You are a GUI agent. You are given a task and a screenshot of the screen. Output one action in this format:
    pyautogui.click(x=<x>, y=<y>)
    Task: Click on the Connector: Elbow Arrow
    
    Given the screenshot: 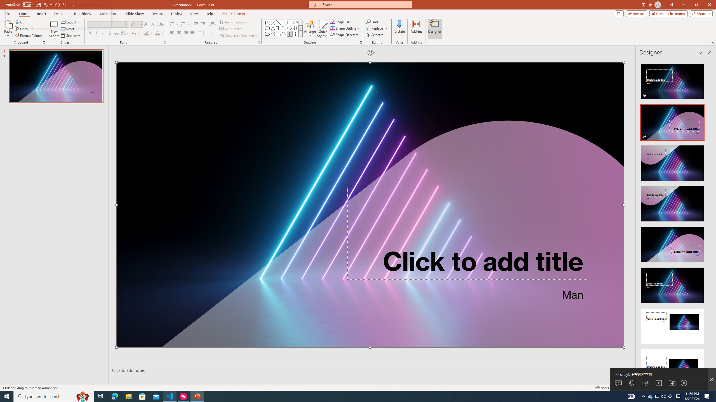 What is the action you would take?
    pyautogui.click(x=284, y=28)
    